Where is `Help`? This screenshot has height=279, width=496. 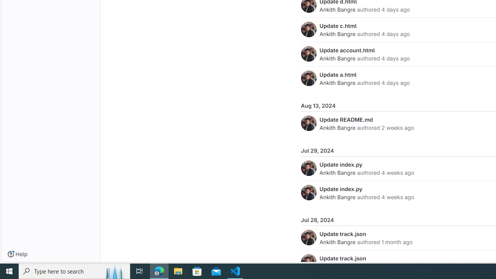
Help is located at coordinates (17, 254).